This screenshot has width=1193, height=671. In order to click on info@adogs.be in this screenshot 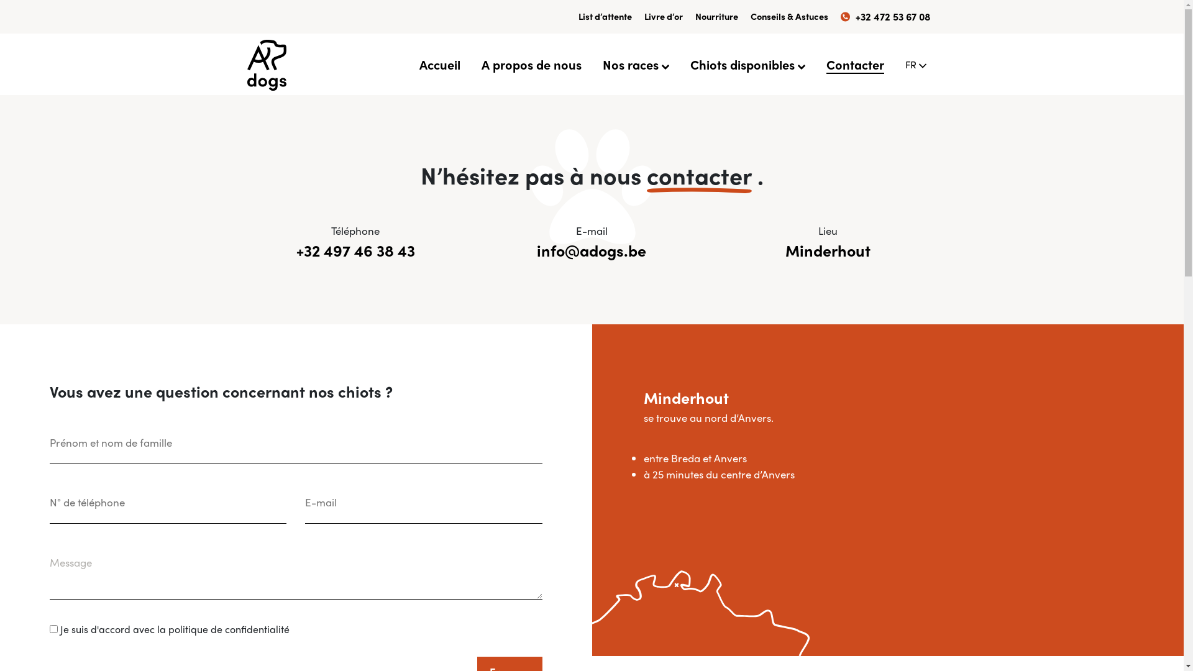, I will do `click(592, 251)`.